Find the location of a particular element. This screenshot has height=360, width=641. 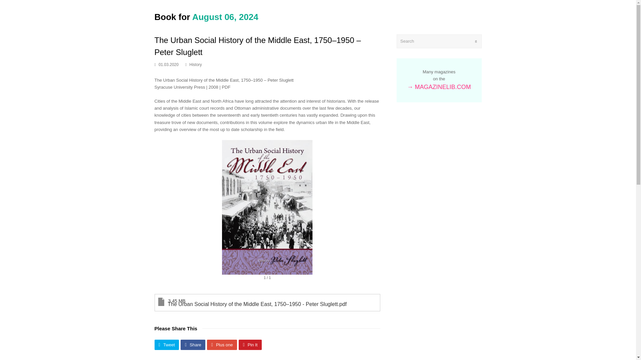

Plus one is located at coordinates (222, 345).